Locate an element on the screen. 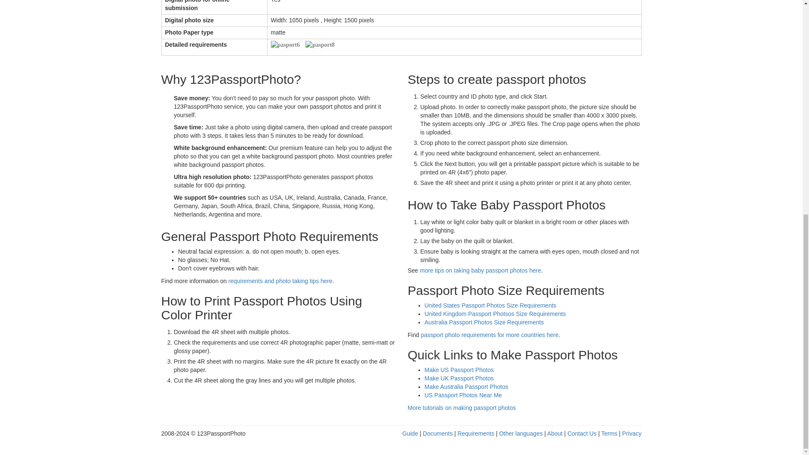 Image resolution: width=809 pixels, height=455 pixels. Make Australia Passport Photos is located at coordinates (466, 387).